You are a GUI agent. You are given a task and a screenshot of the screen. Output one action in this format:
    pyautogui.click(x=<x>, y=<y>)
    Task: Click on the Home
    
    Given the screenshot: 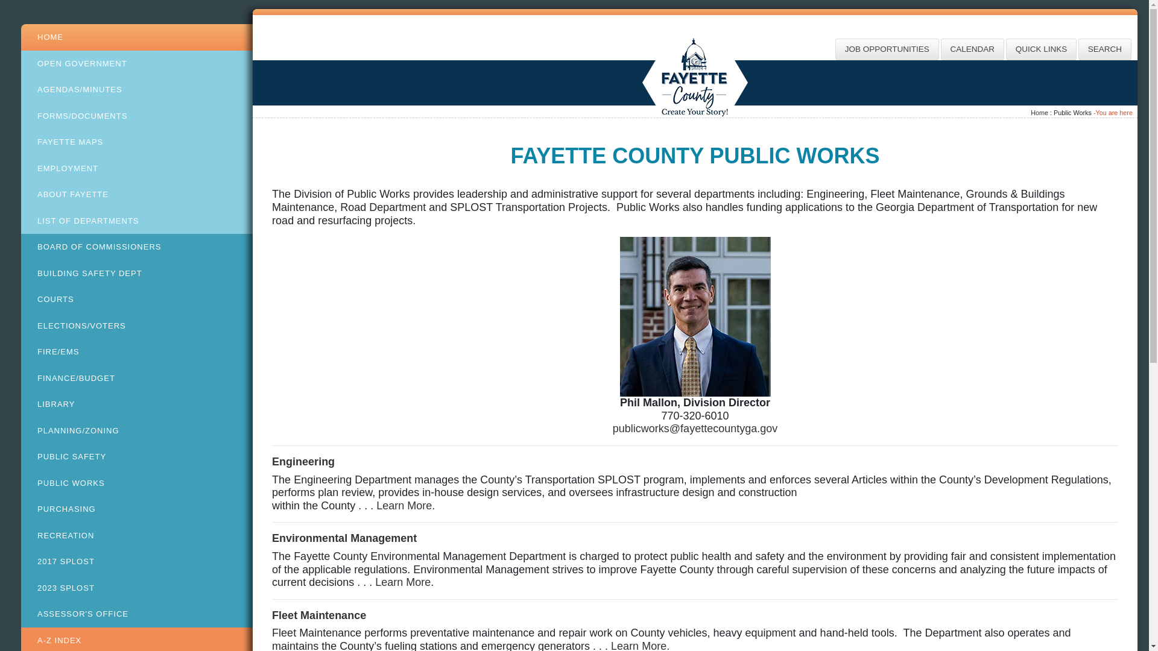 What is the action you would take?
    pyautogui.click(x=1039, y=113)
    